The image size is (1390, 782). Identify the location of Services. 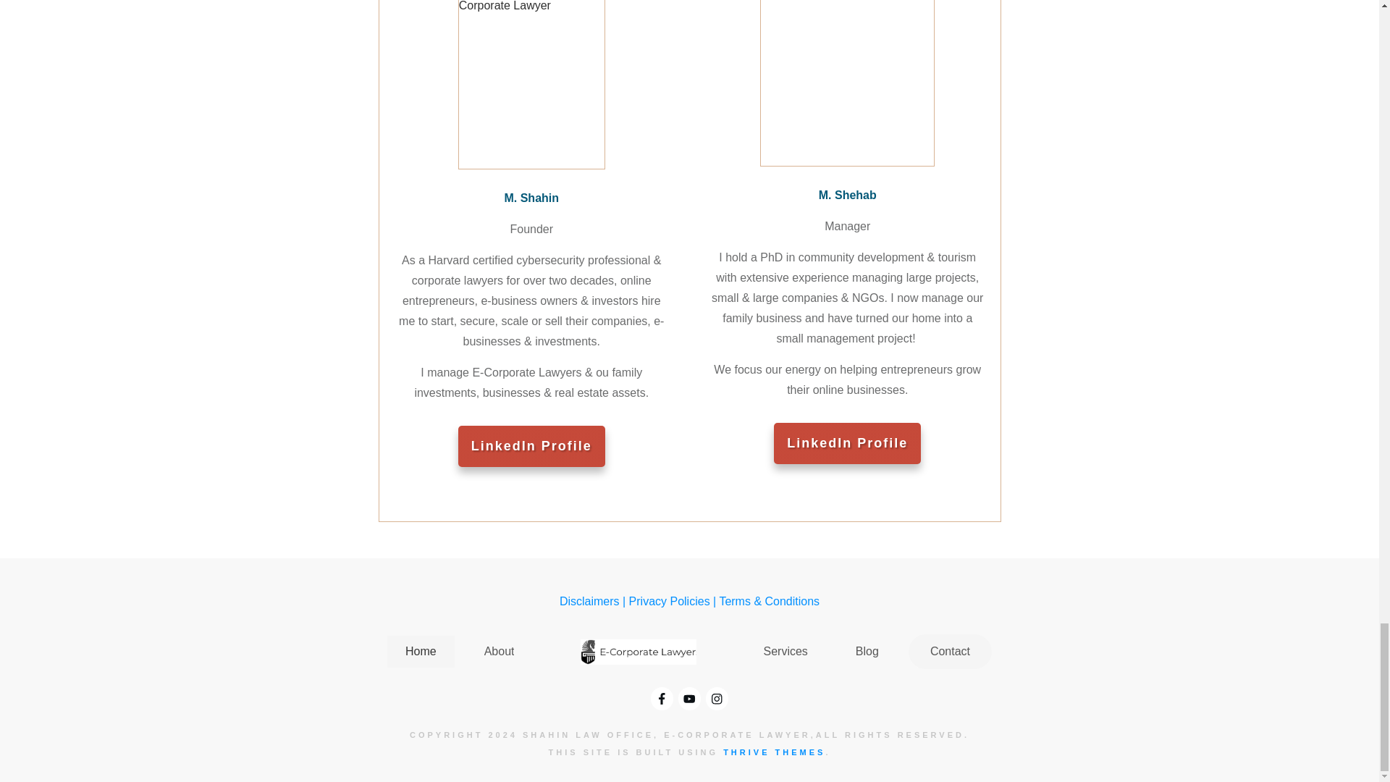
(785, 651).